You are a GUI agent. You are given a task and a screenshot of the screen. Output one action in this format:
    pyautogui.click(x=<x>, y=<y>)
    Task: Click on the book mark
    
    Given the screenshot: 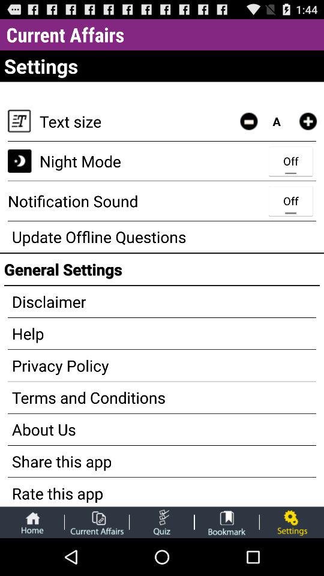 What is the action you would take?
    pyautogui.click(x=227, y=522)
    